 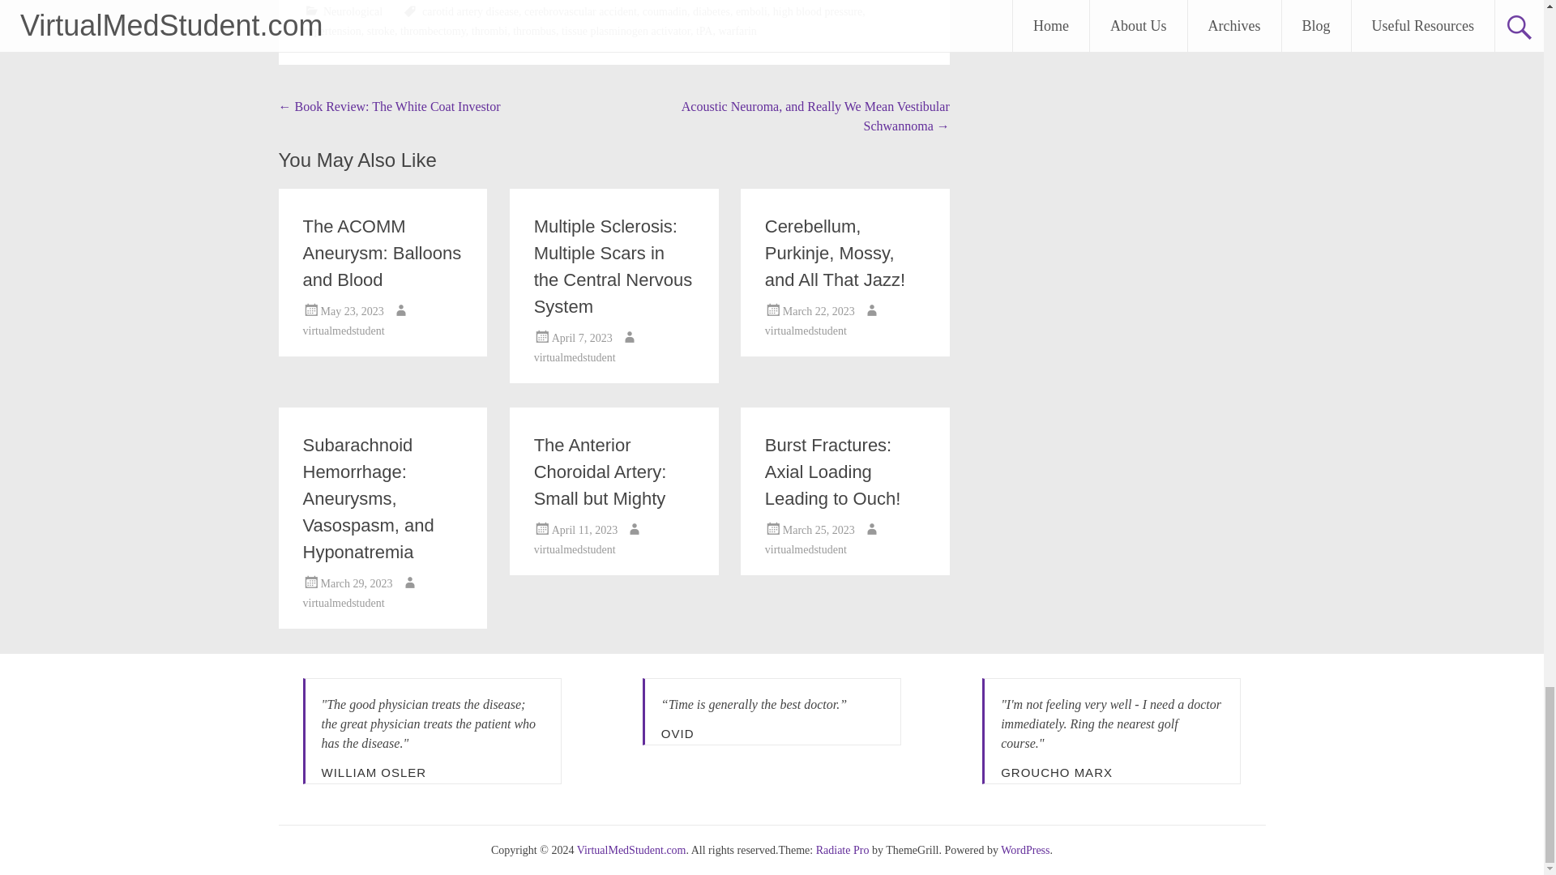 I want to click on carotid artery disease, so click(x=470, y=11).